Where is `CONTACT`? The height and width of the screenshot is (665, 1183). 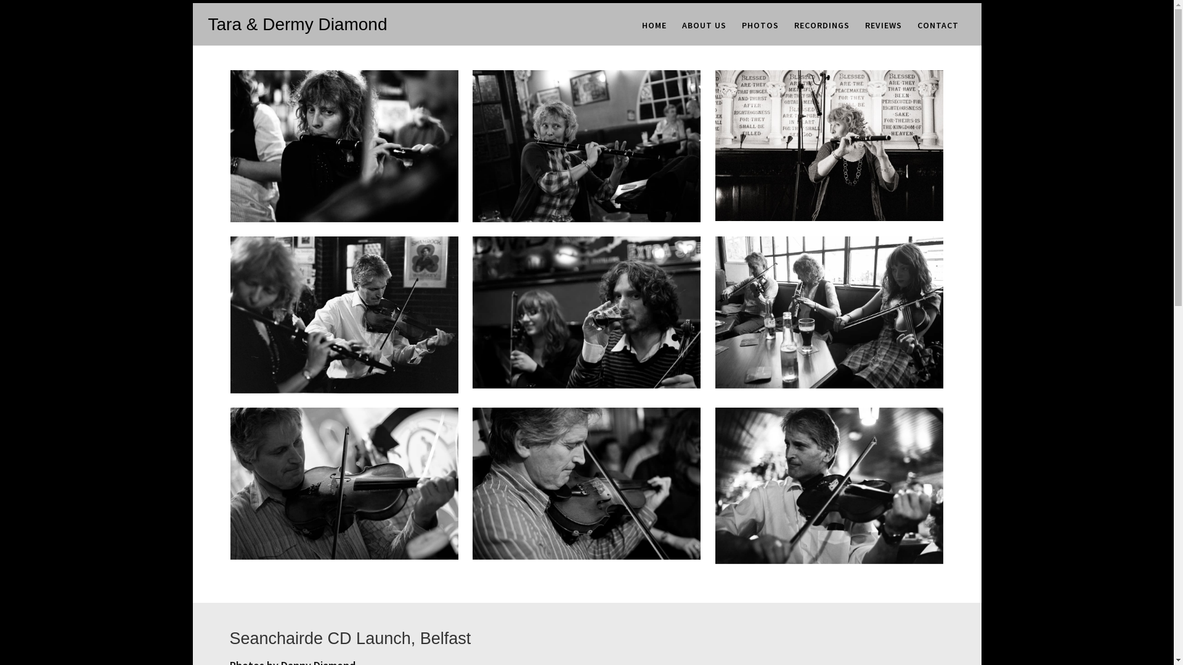
CONTACT is located at coordinates (938, 25).